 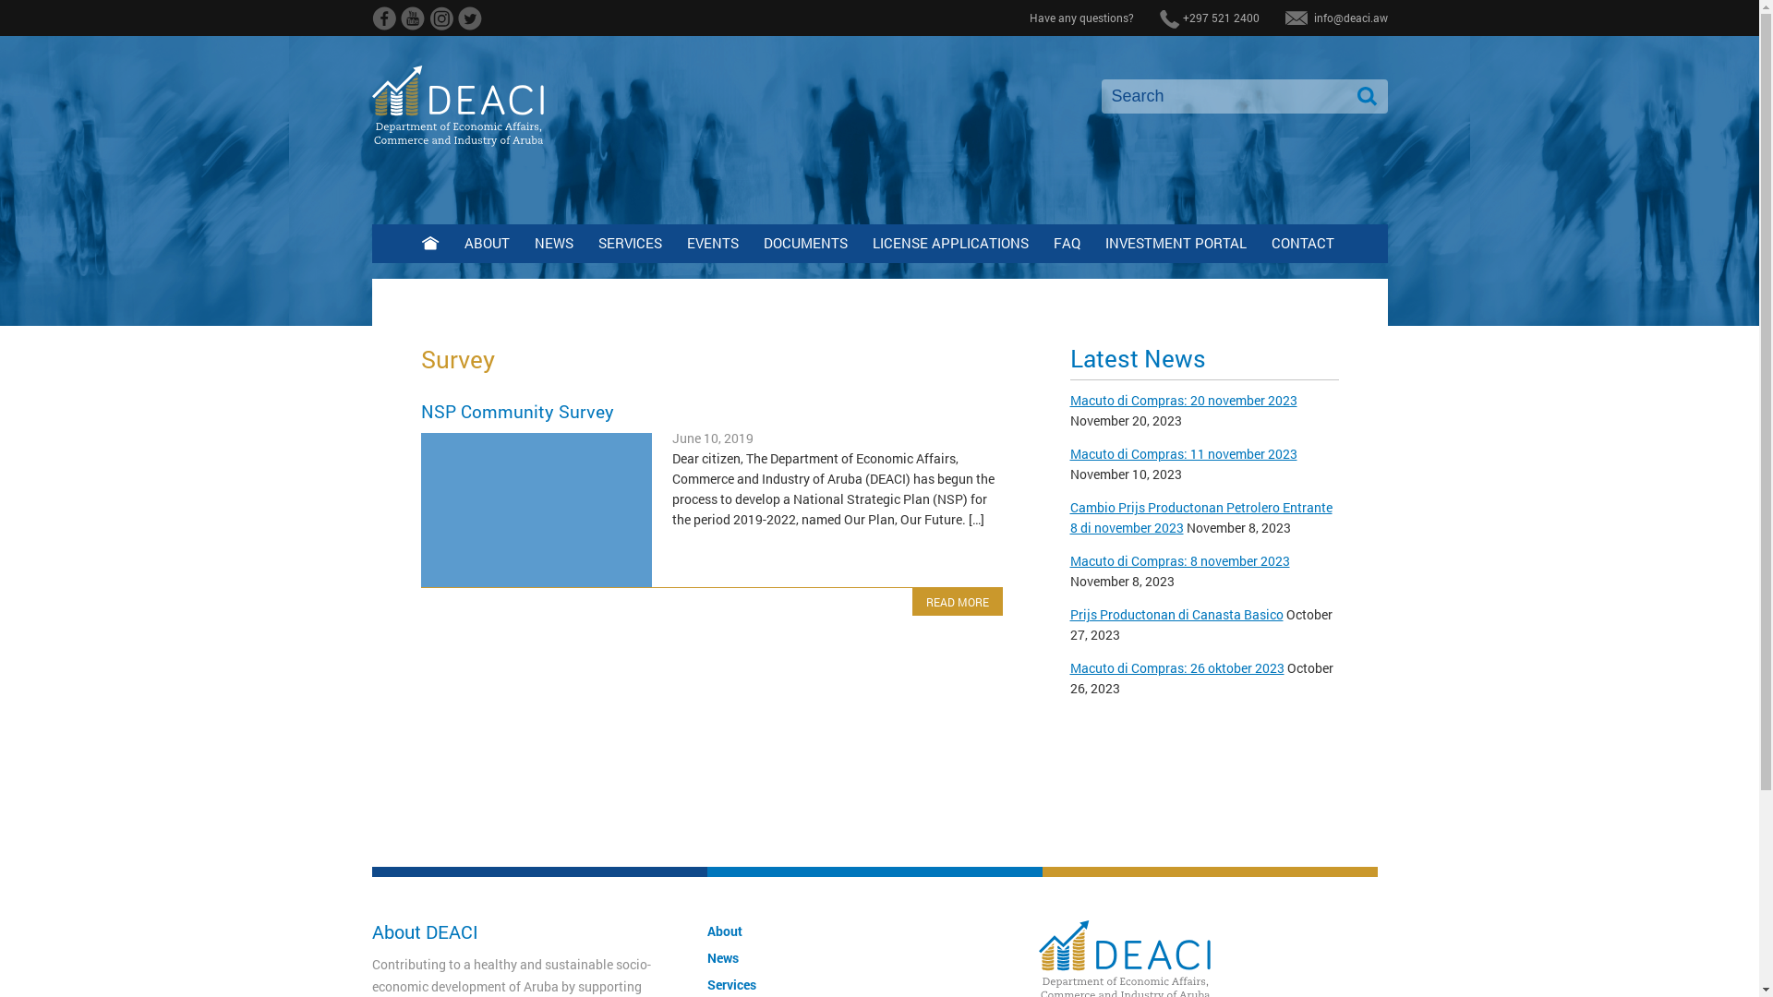 What do you see at coordinates (949, 244) in the screenshot?
I see `LICENSE APPLICATIONS` at bounding box center [949, 244].